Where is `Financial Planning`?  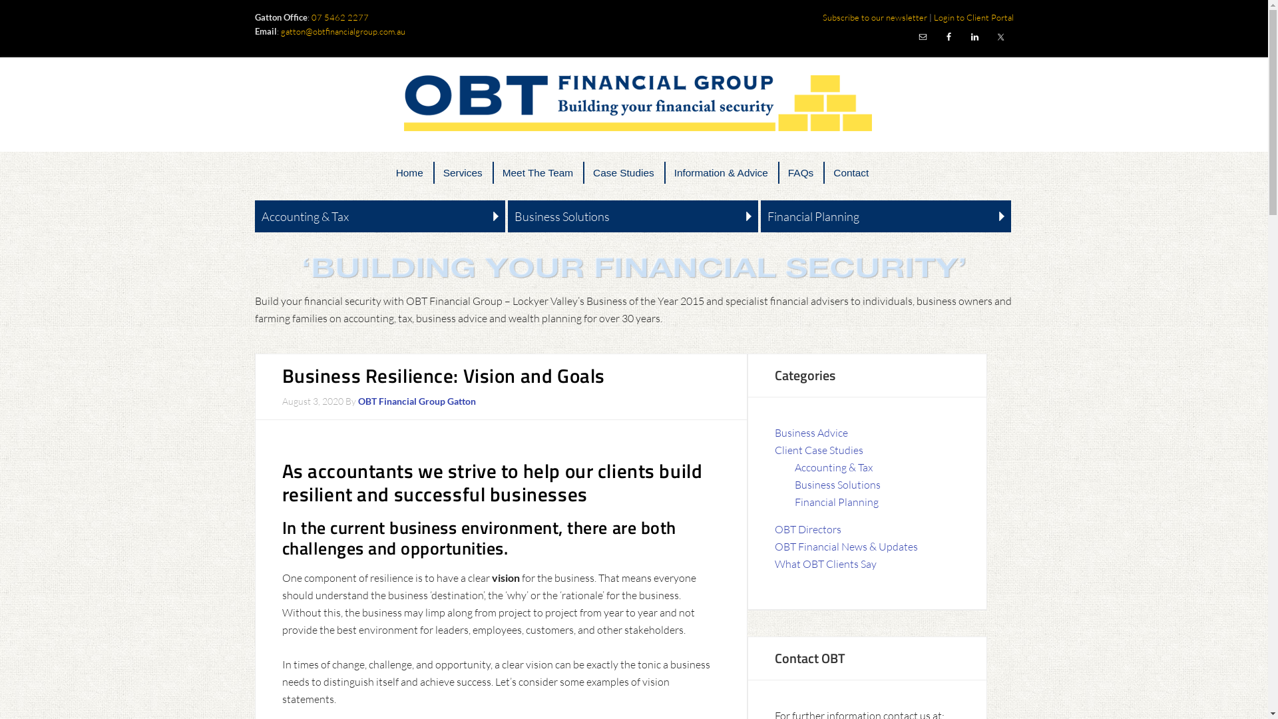
Financial Planning is located at coordinates (837, 502).